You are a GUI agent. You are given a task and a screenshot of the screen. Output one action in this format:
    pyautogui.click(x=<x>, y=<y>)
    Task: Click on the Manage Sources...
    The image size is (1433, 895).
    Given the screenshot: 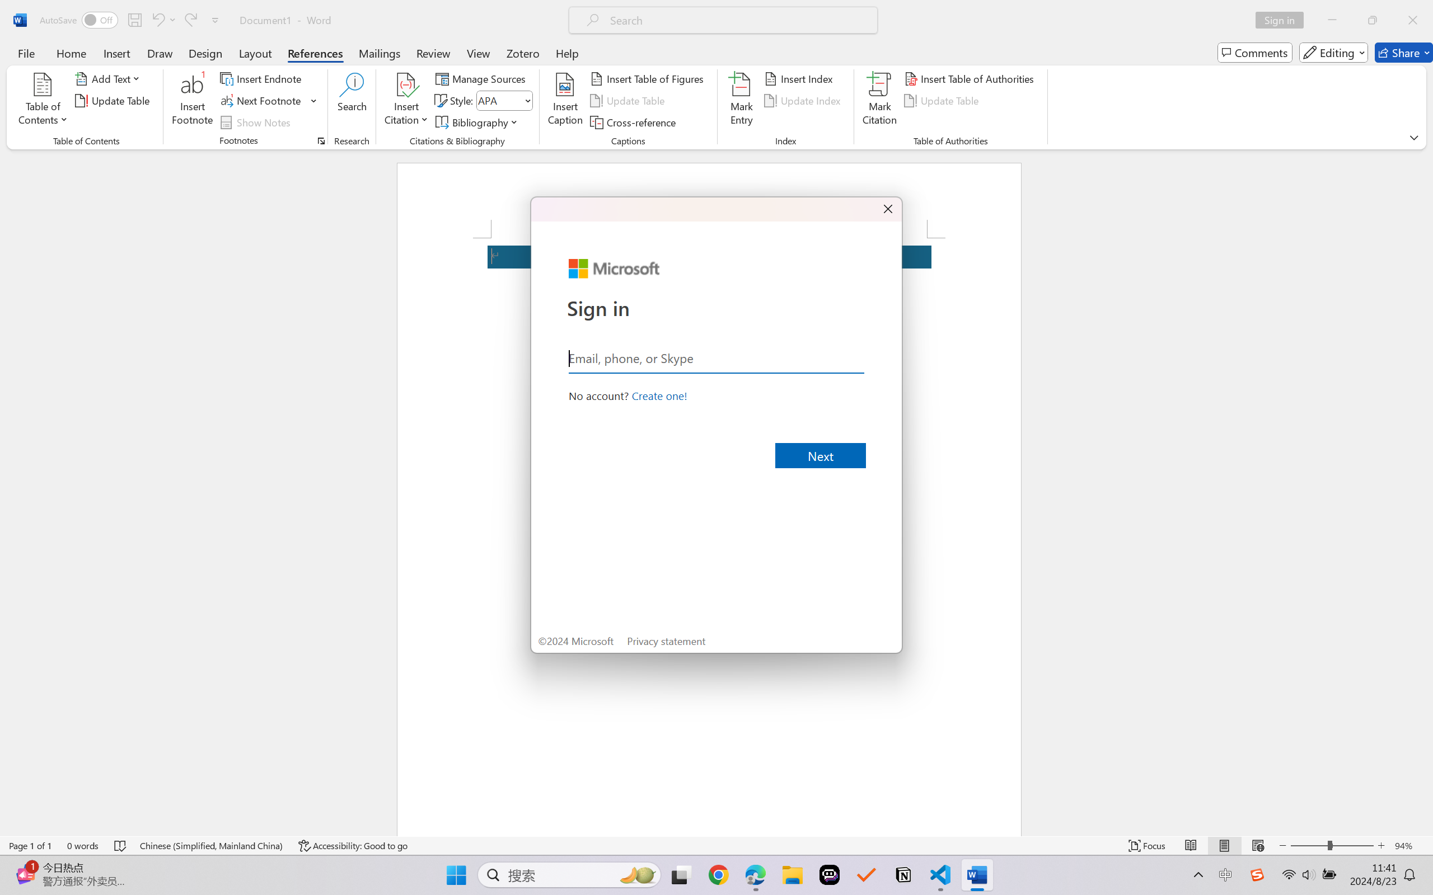 What is the action you would take?
    pyautogui.click(x=483, y=78)
    